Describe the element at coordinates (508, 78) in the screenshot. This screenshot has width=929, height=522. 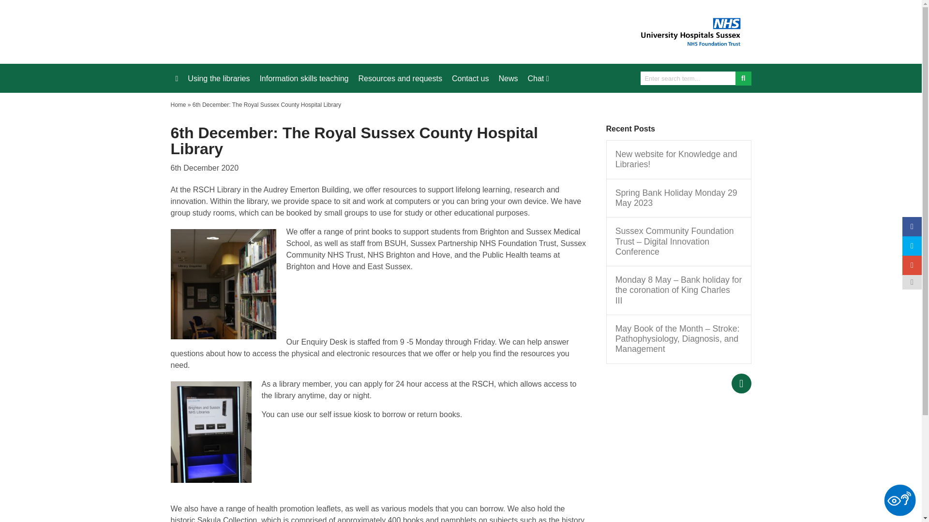
I see `News` at that location.